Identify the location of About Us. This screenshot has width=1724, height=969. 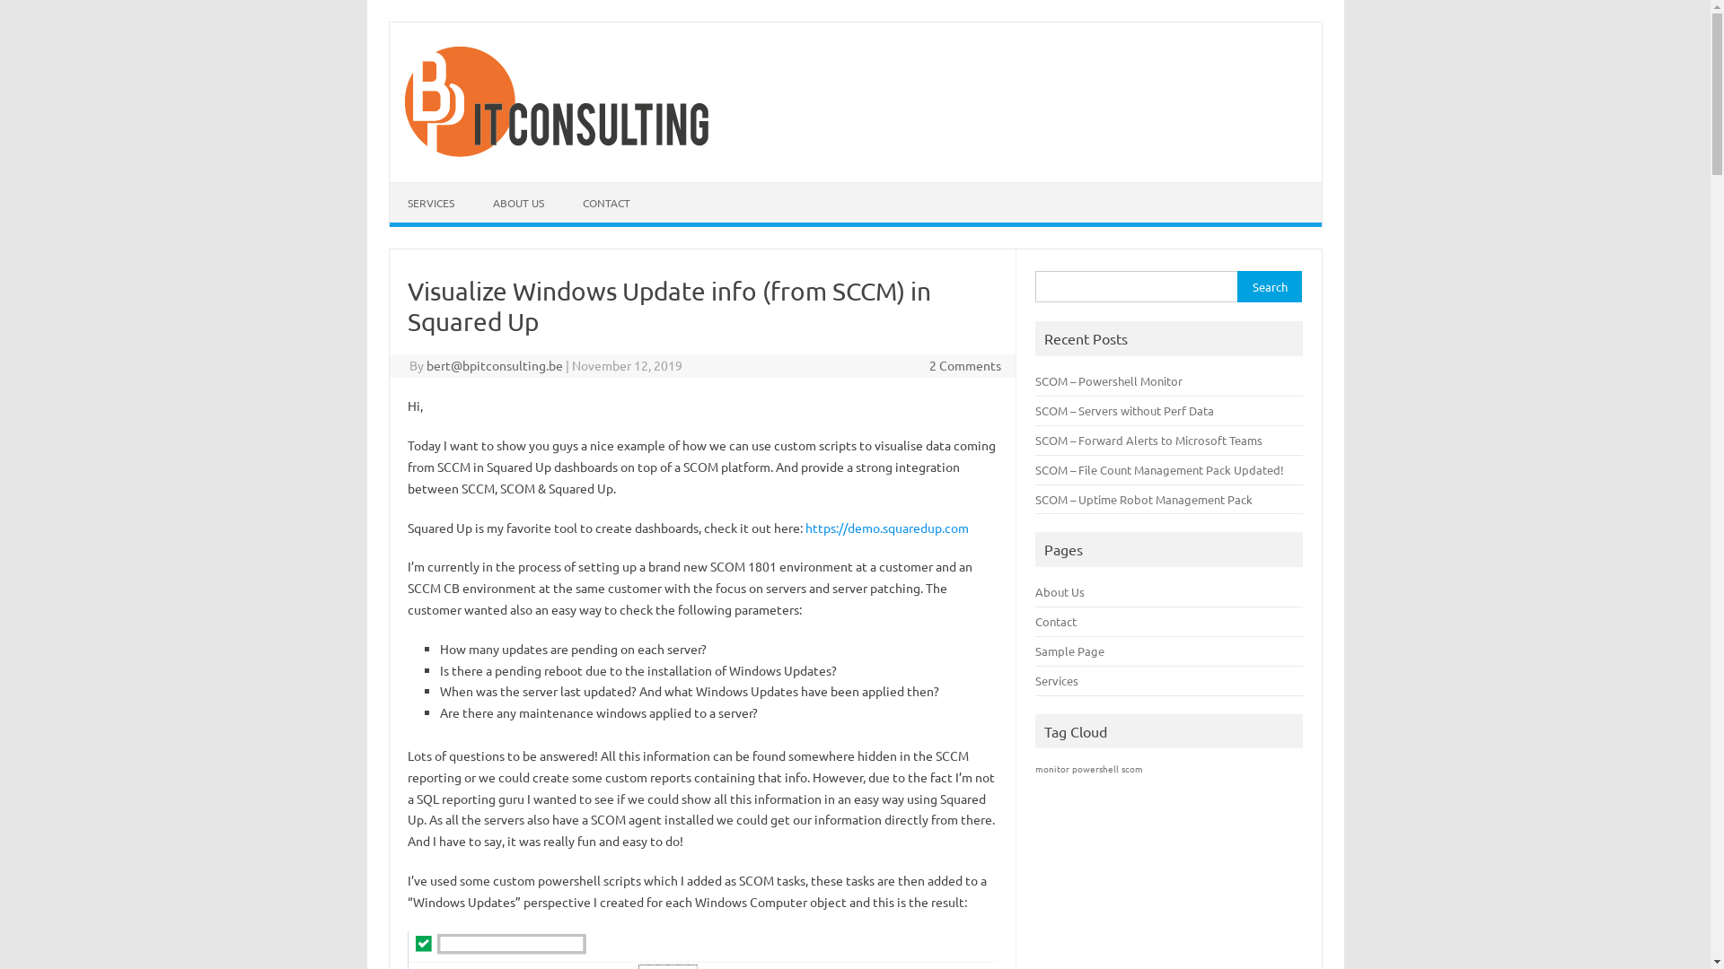
(1060, 592).